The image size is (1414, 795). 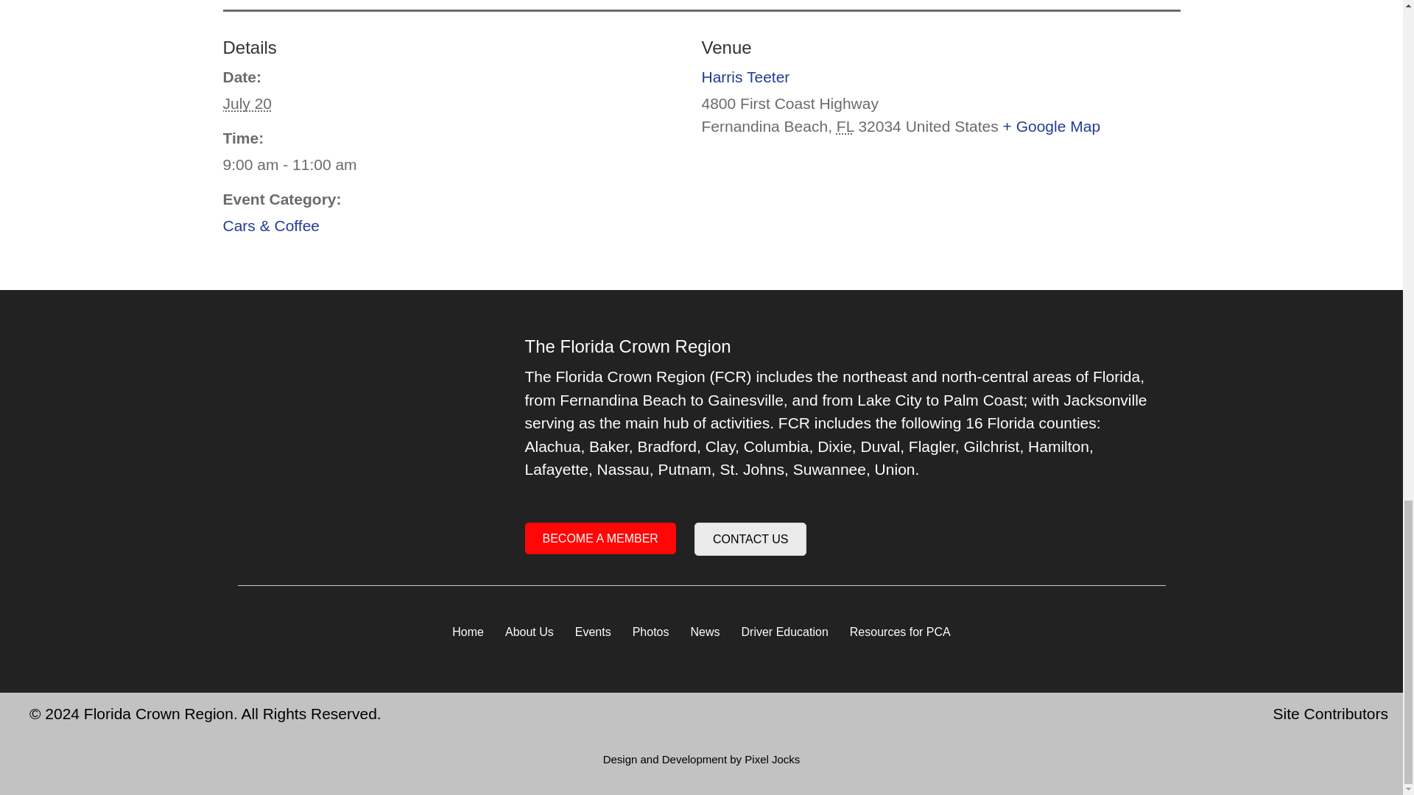 I want to click on BECOME A MEMBER, so click(x=599, y=537).